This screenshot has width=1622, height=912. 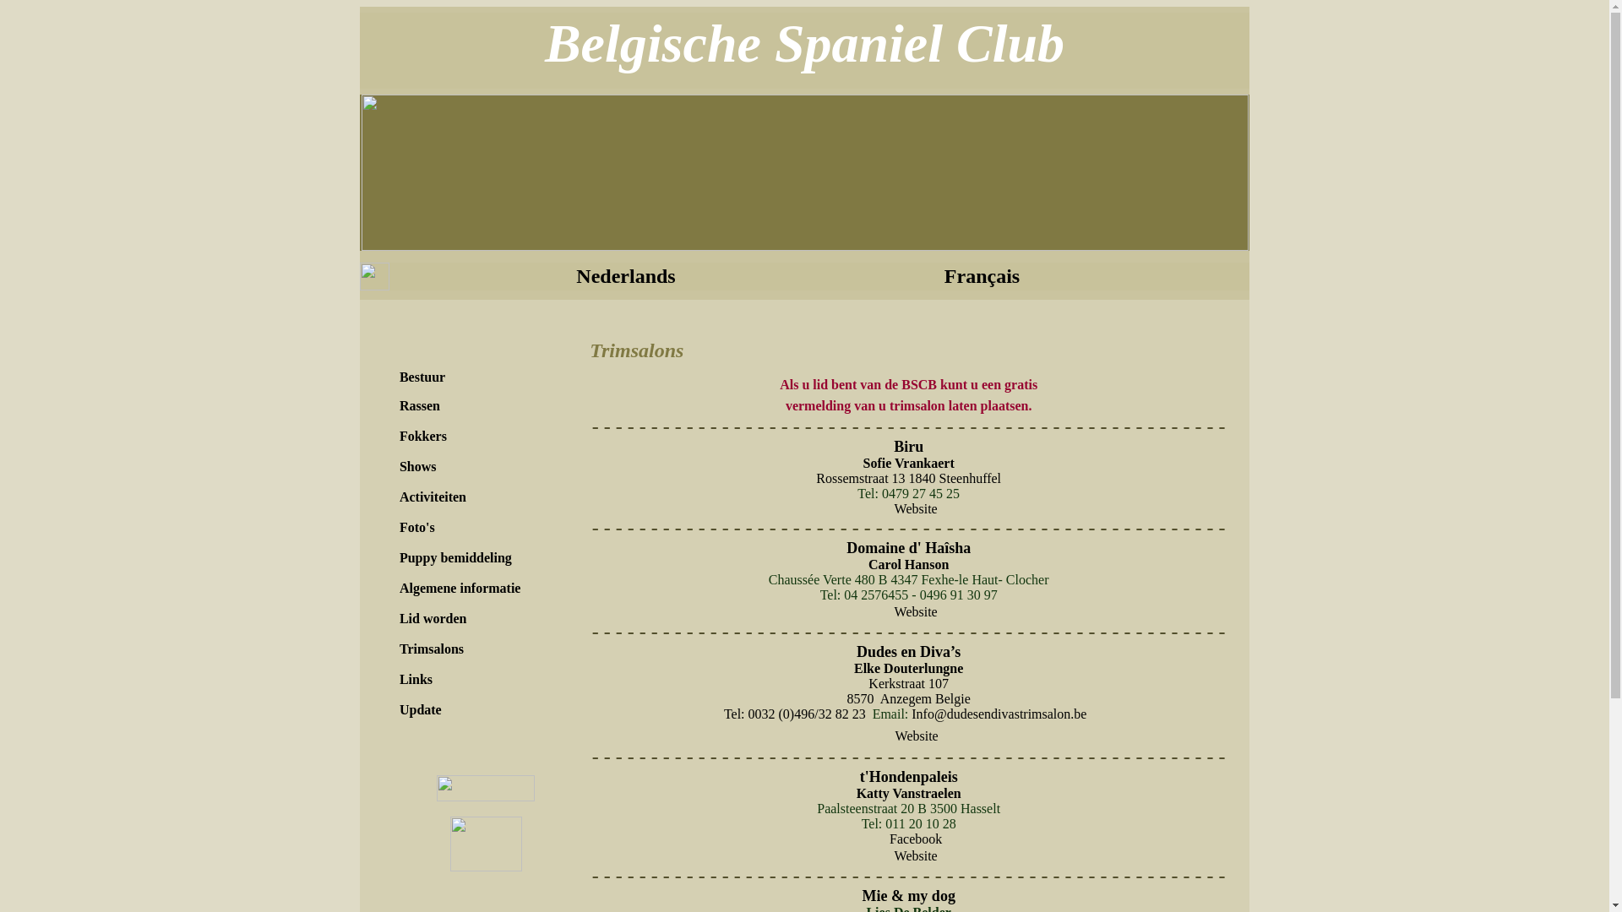 What do you see at coordinates (422, 377) in the screenshot?
I see `Bestuur` at bounding box center [422, 377].